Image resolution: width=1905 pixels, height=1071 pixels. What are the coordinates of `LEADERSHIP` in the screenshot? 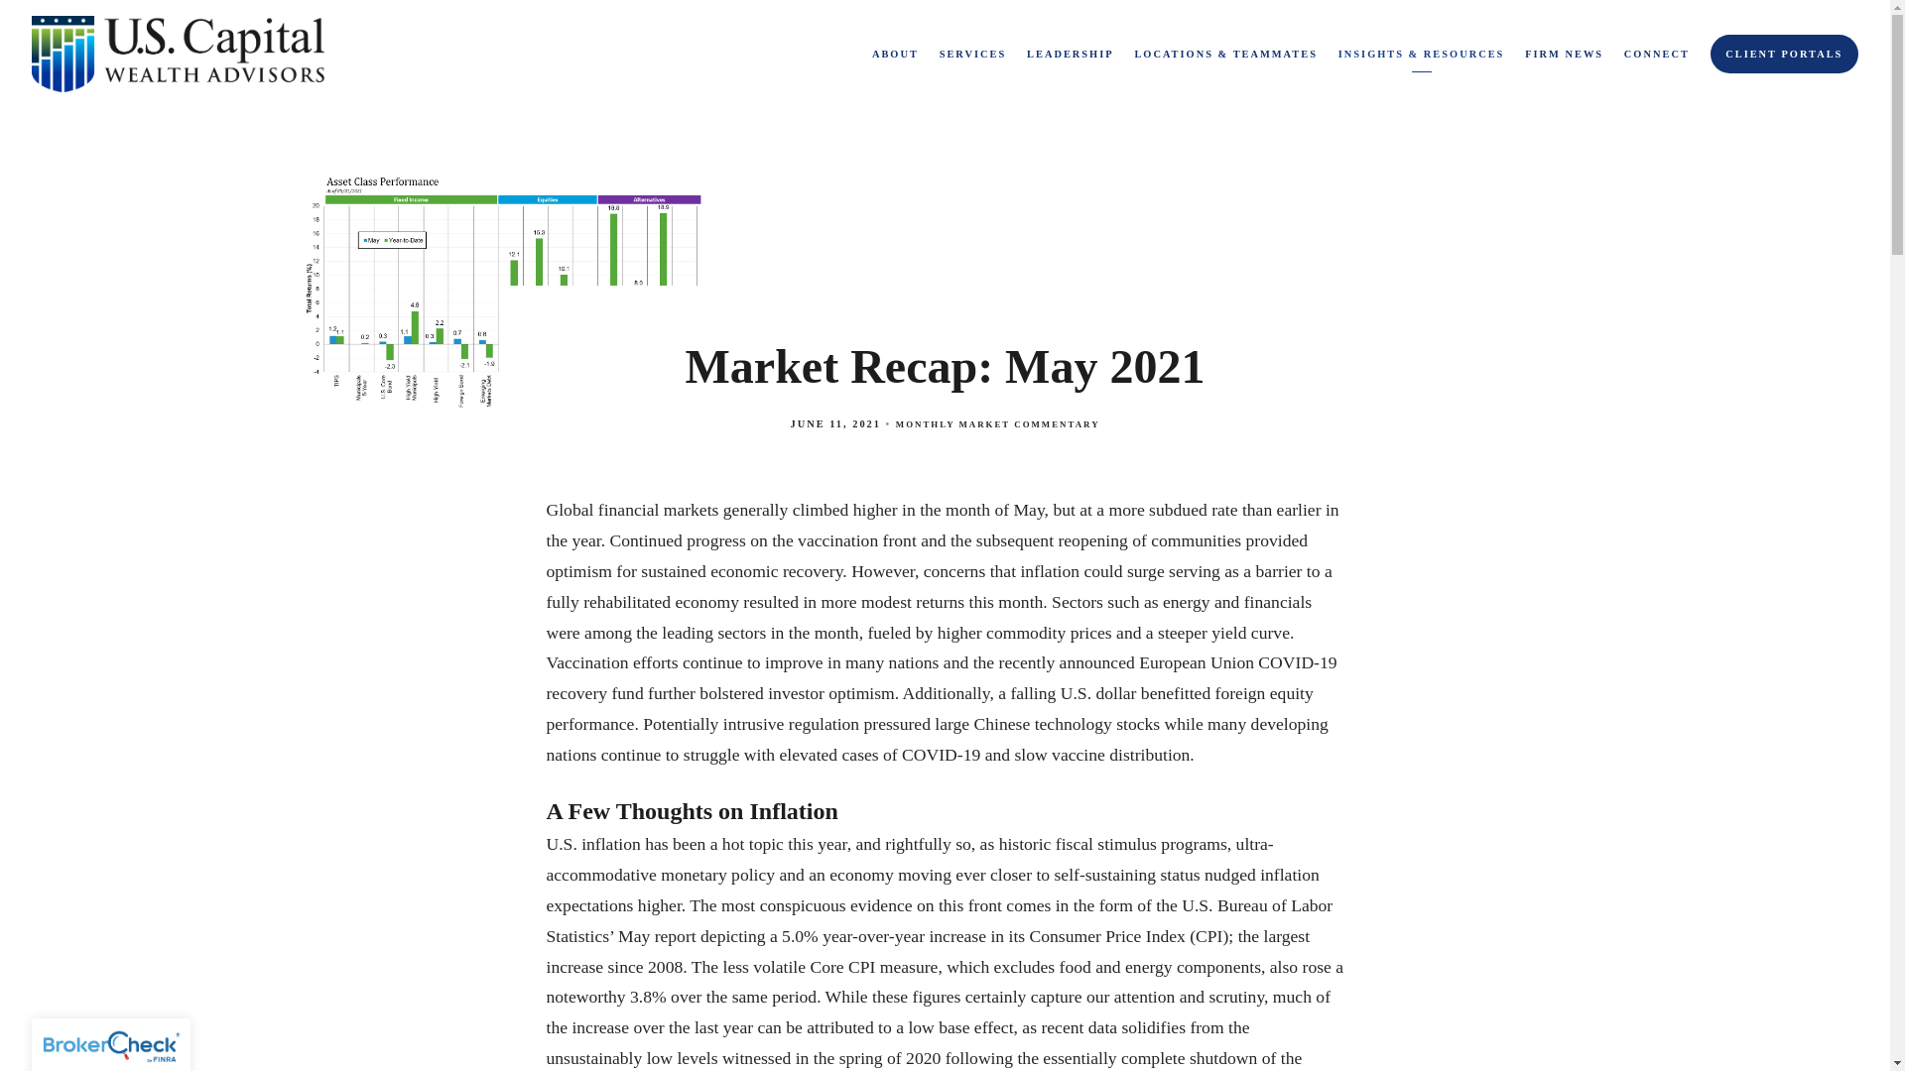 It's located at (1070, 54).